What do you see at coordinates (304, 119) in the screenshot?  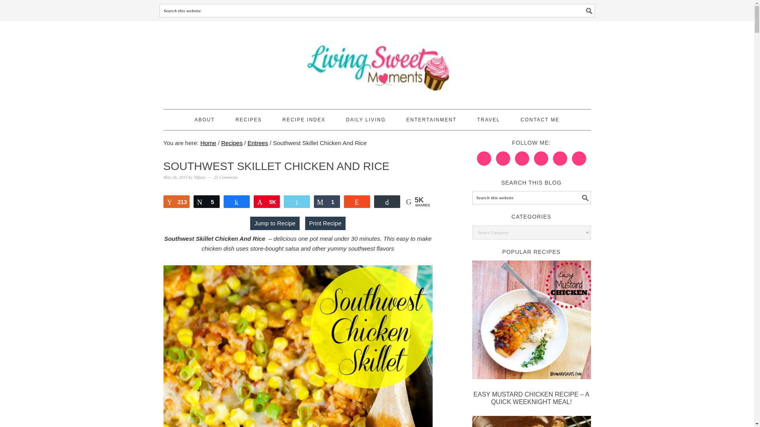 I see `RECIPE INDEX` at bounding box center [304, 119].